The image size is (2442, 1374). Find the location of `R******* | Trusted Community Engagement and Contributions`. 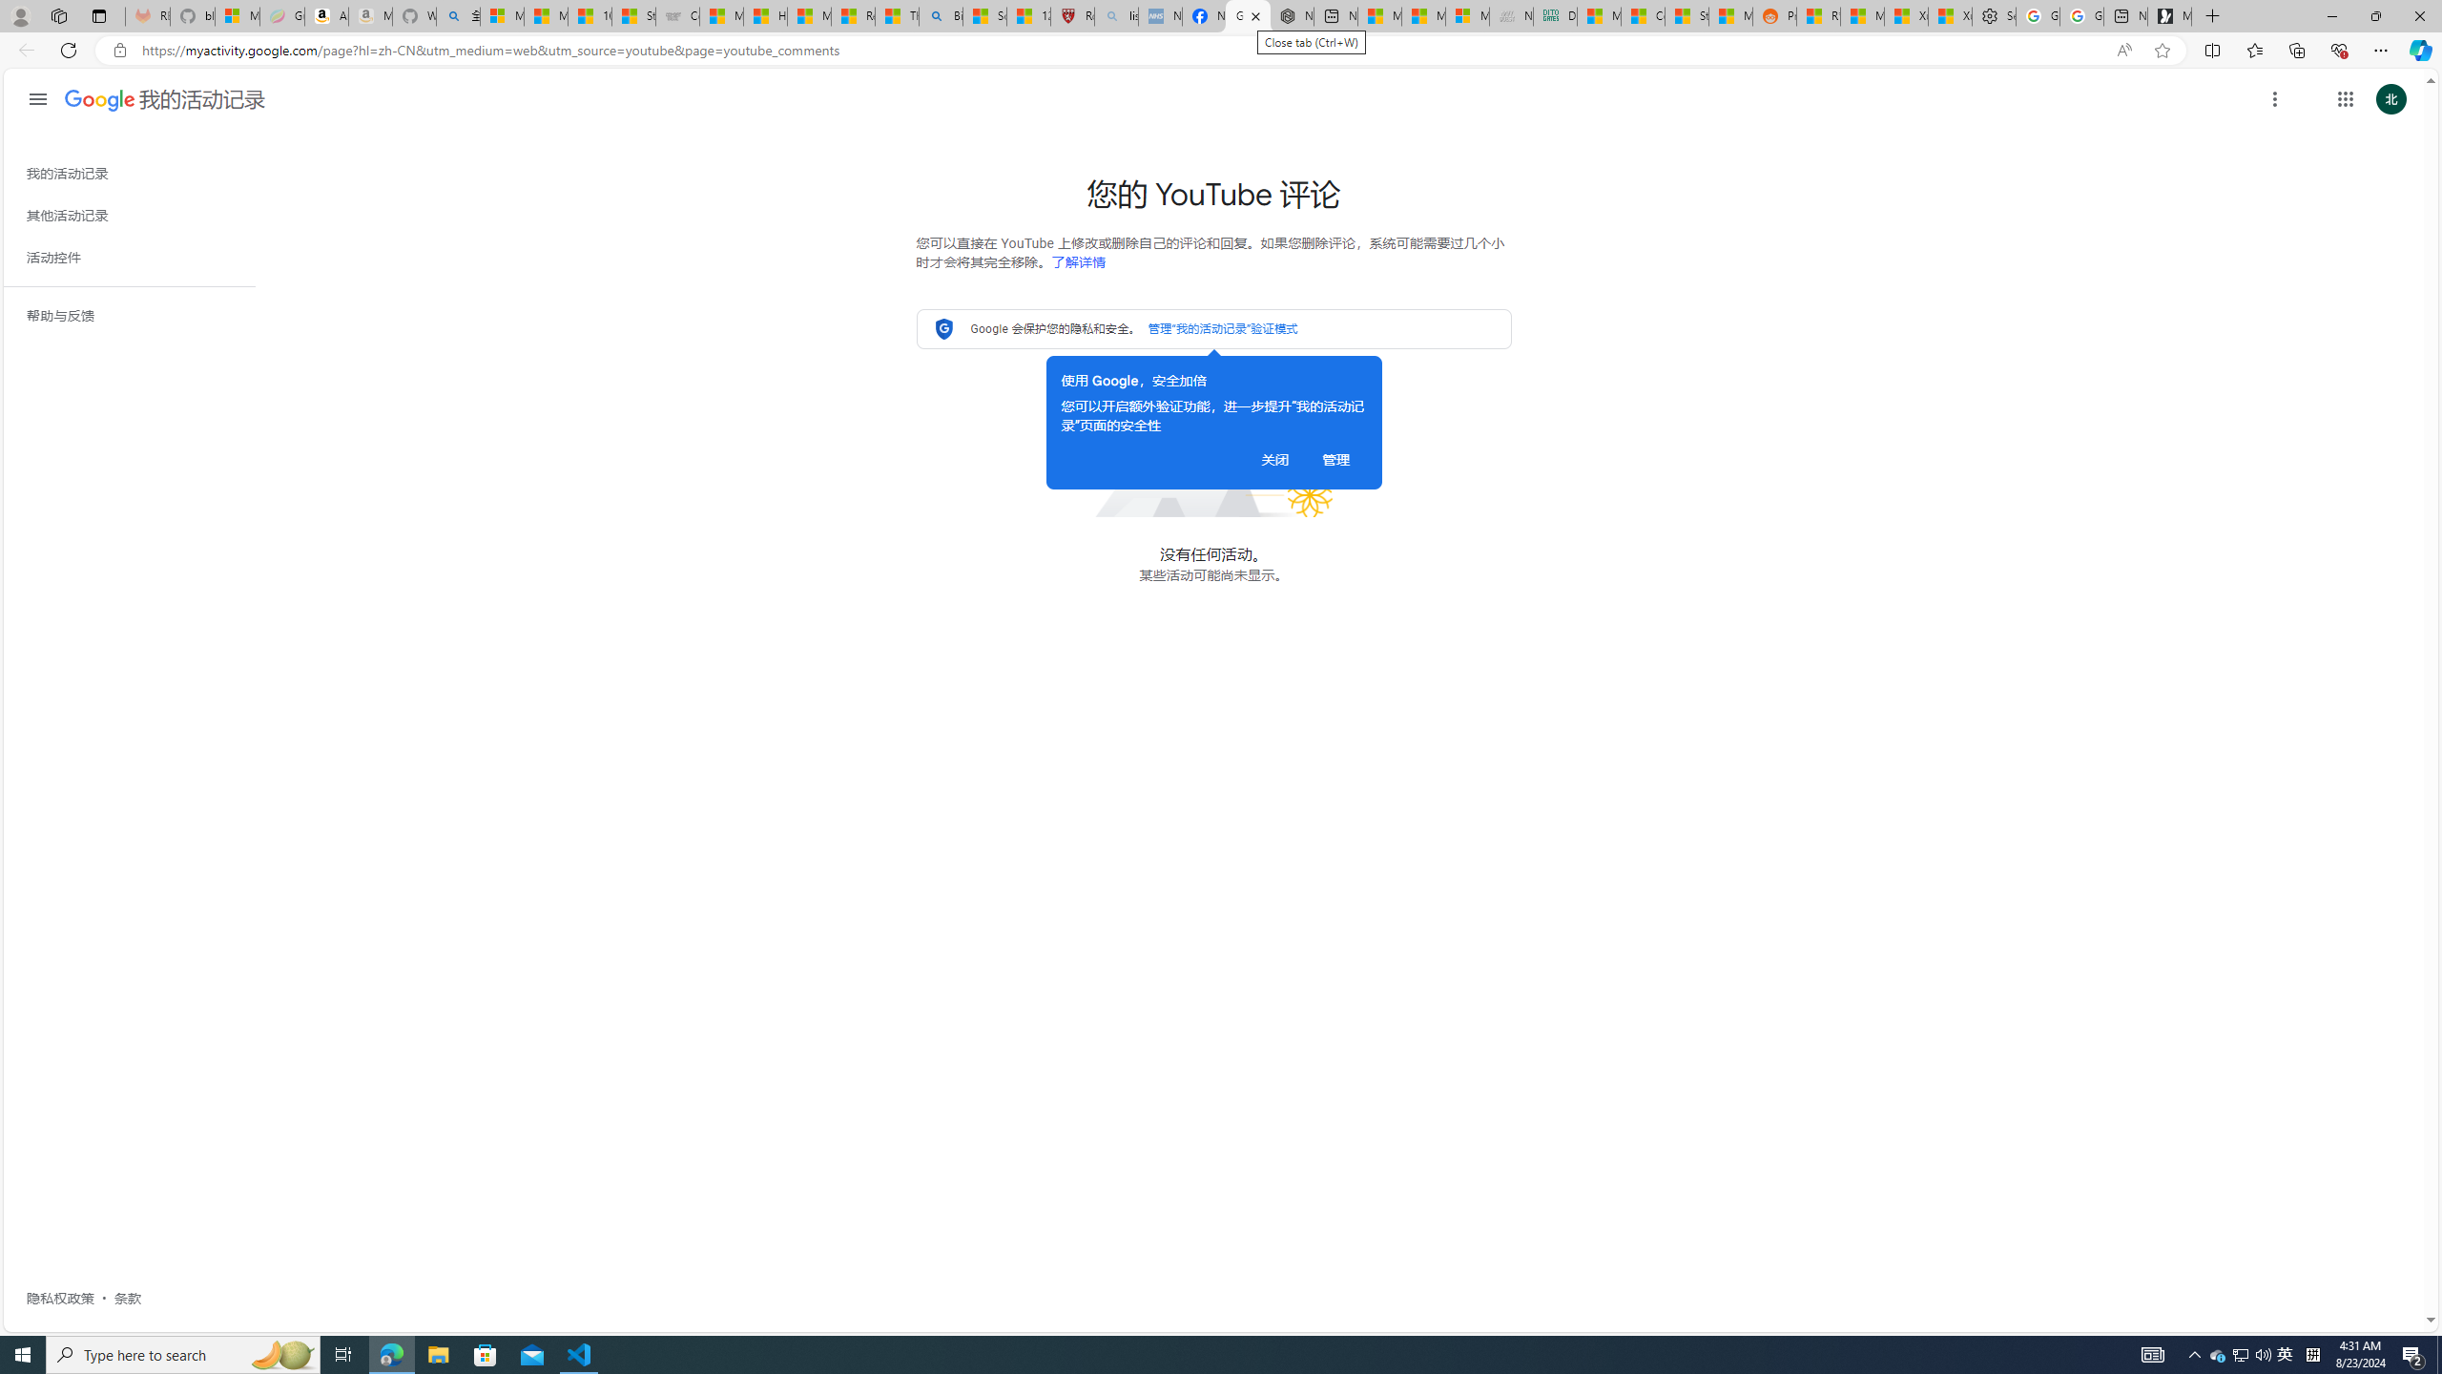

R******* | Trusted Community Engagement and Contributions is located at coordinates (1817, 16).